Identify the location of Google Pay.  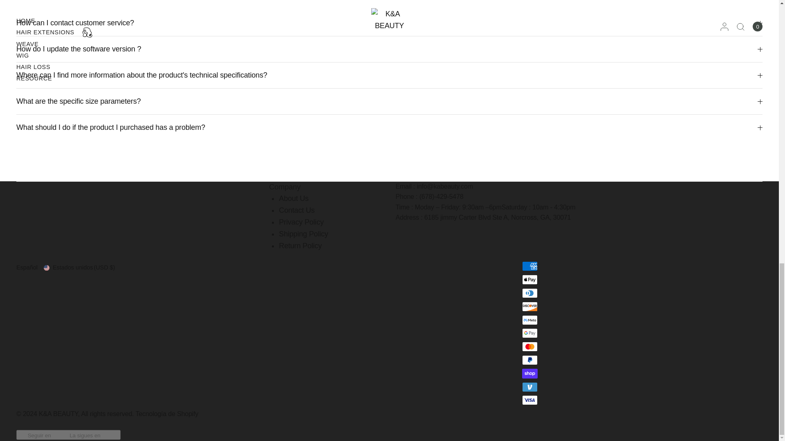
(530, 333).